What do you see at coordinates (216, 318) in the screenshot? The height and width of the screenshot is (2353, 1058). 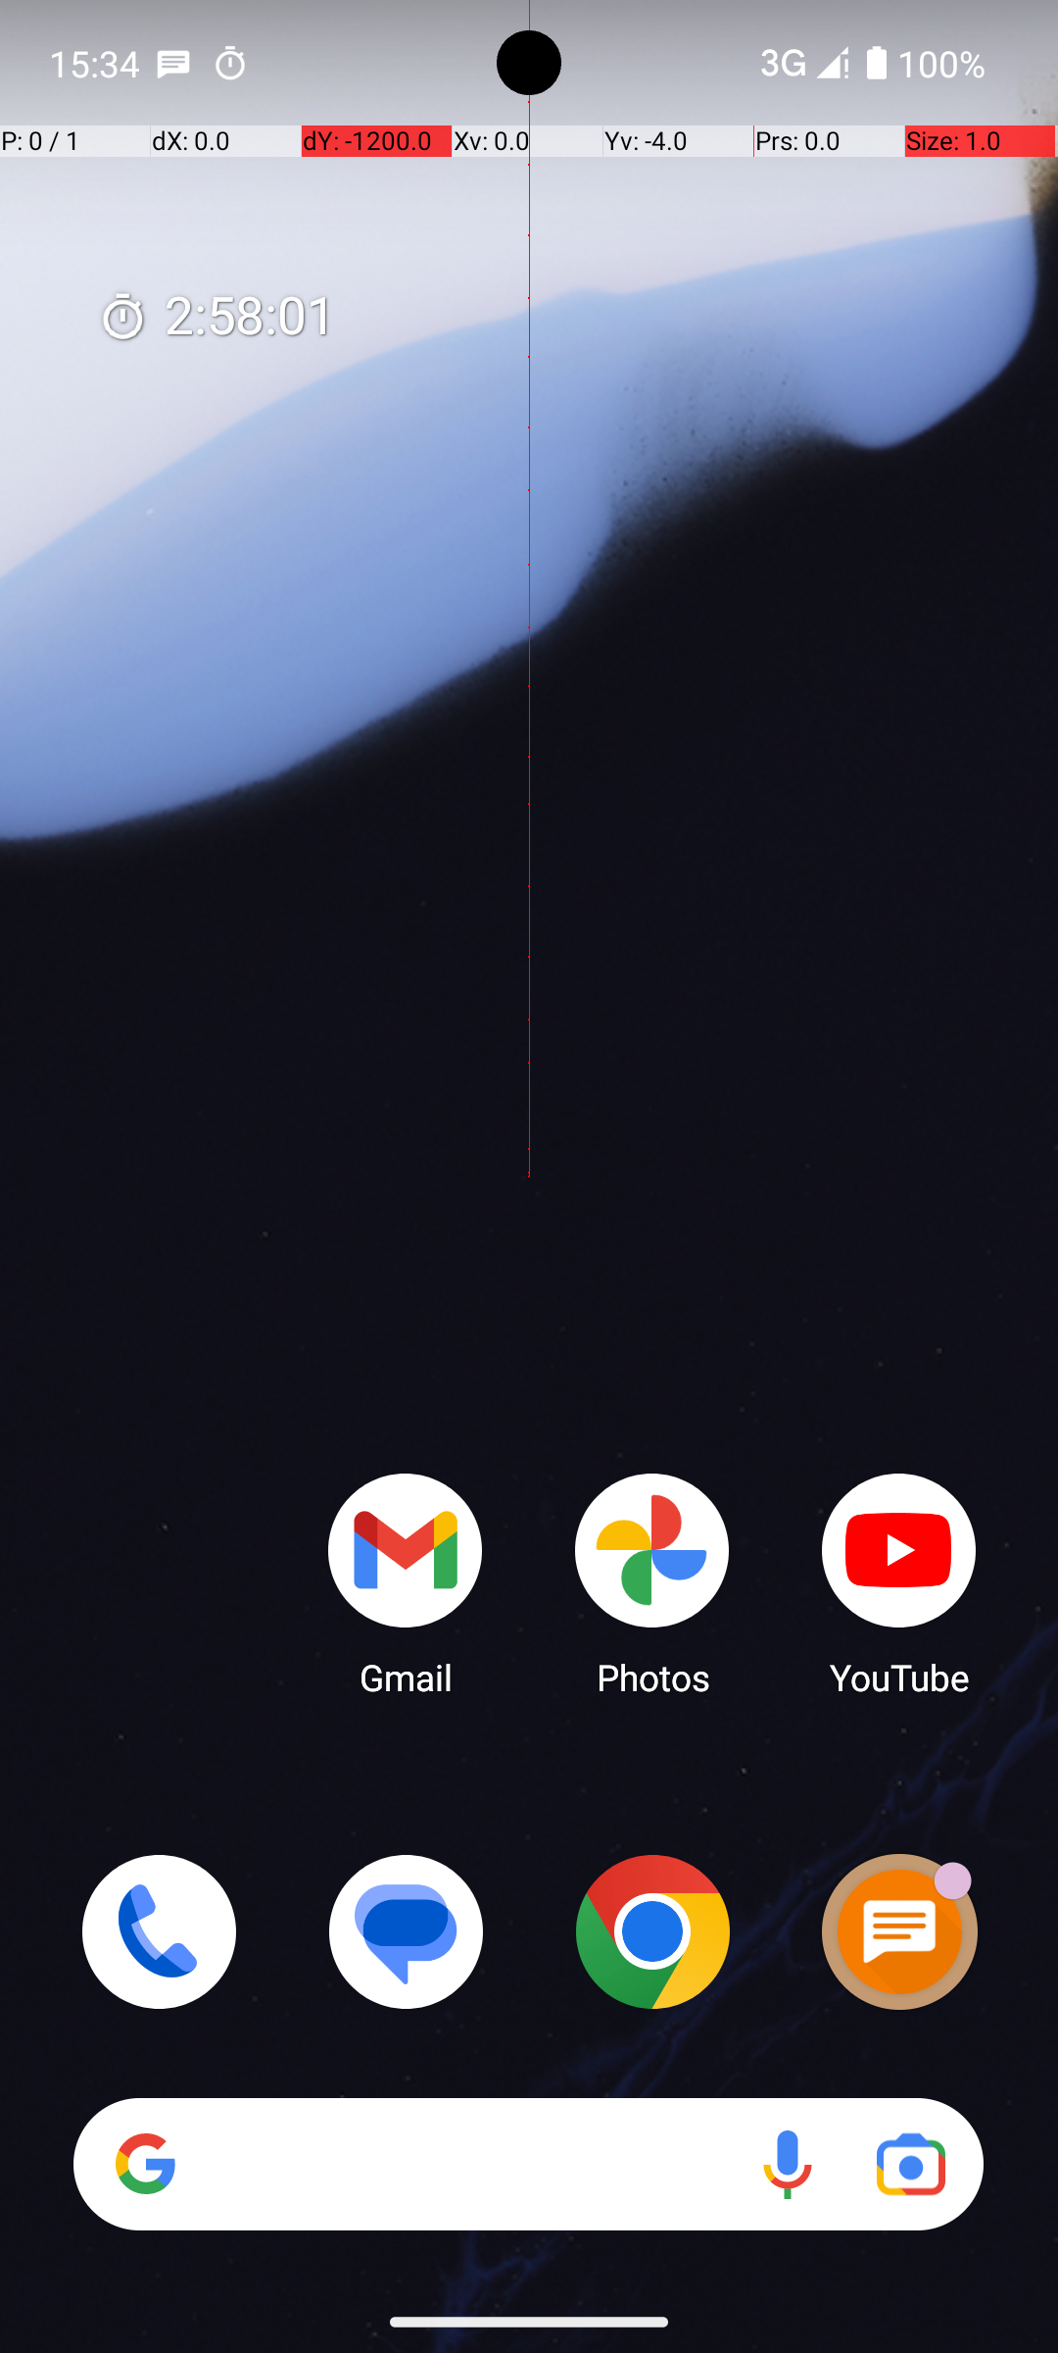 I see `2:58:01` at bounding box center [216, 318].